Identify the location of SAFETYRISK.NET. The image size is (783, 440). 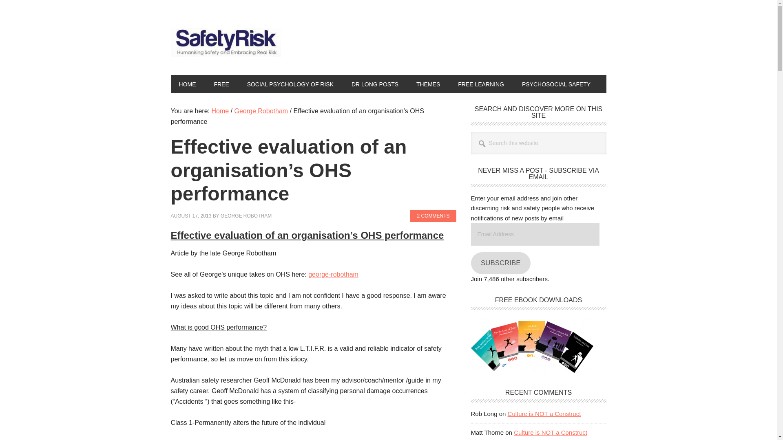
(225, 44).